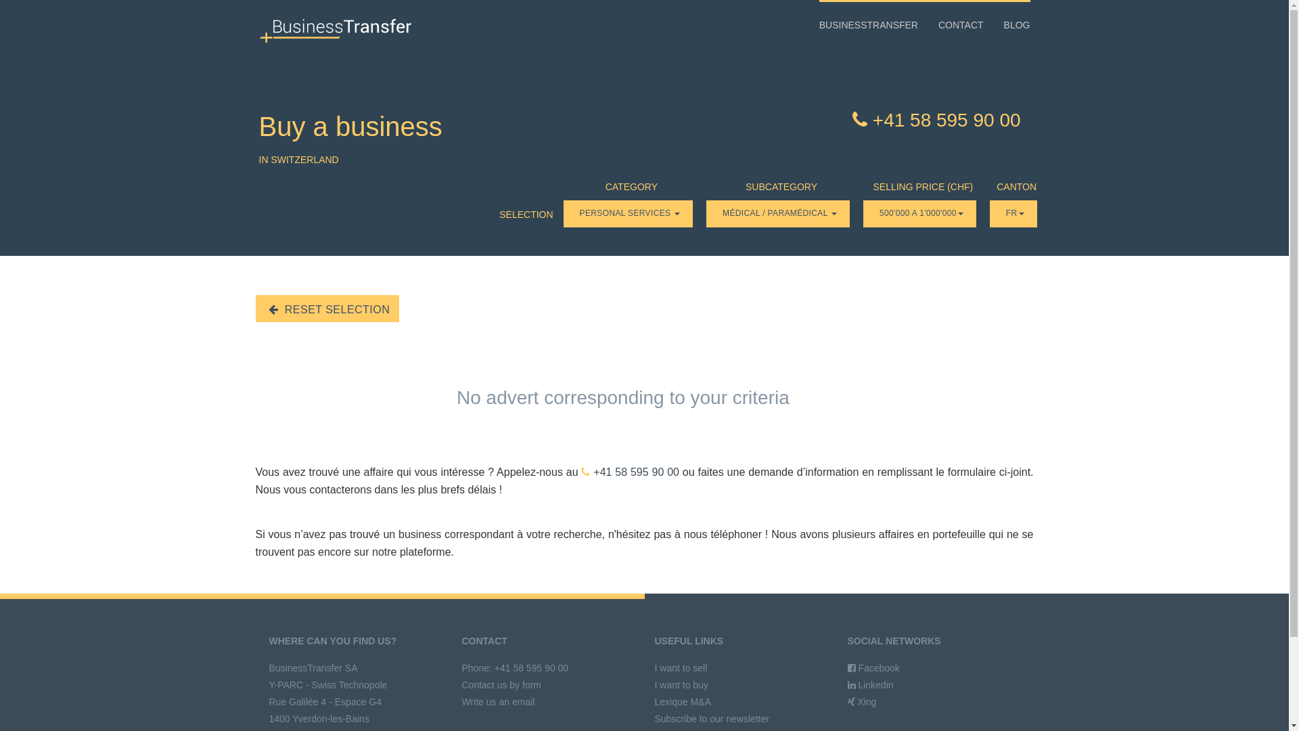  What do you see at coordinates (631, 472) in the screenshot?
I see `+41 58 595 90 00` at bounding box center [631, 472].